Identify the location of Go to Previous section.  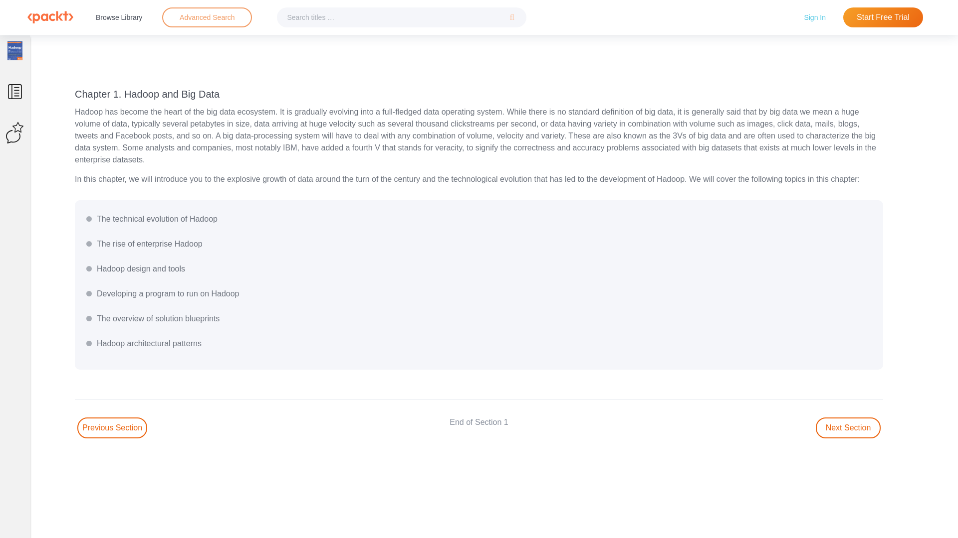
(112, 428).